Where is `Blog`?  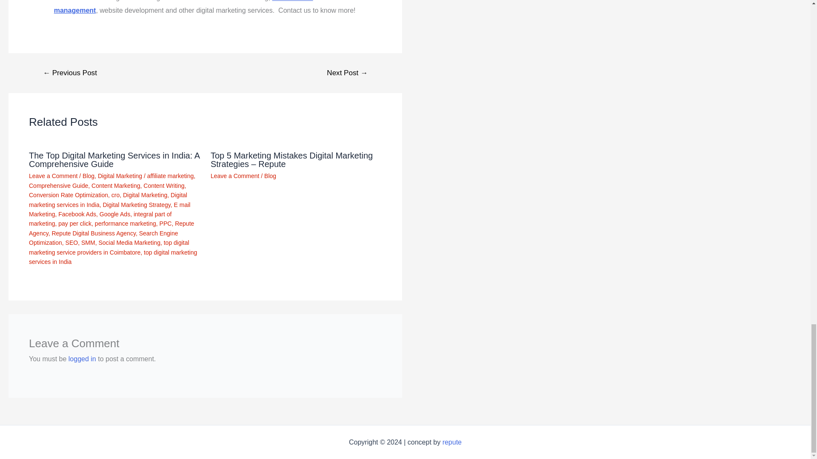
Blog is located at coordinates (89, 176).